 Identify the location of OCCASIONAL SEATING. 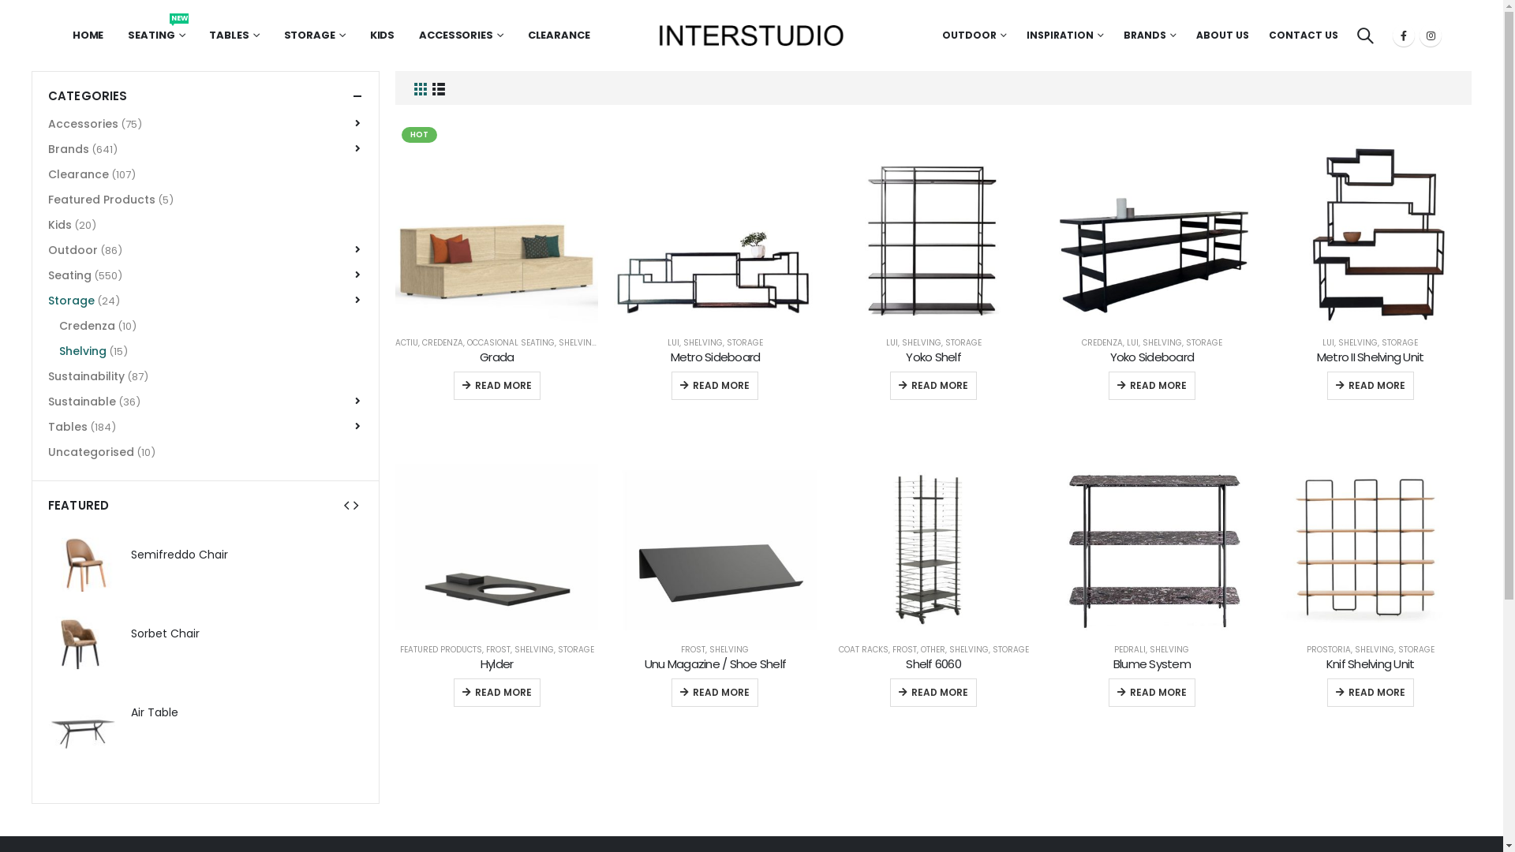
(511, 342).